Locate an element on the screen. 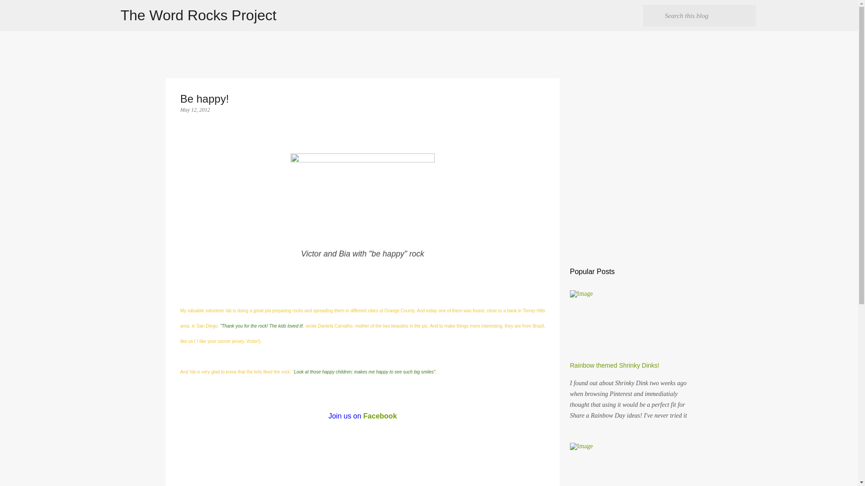  permanent link is located at coordinates (195, 109).